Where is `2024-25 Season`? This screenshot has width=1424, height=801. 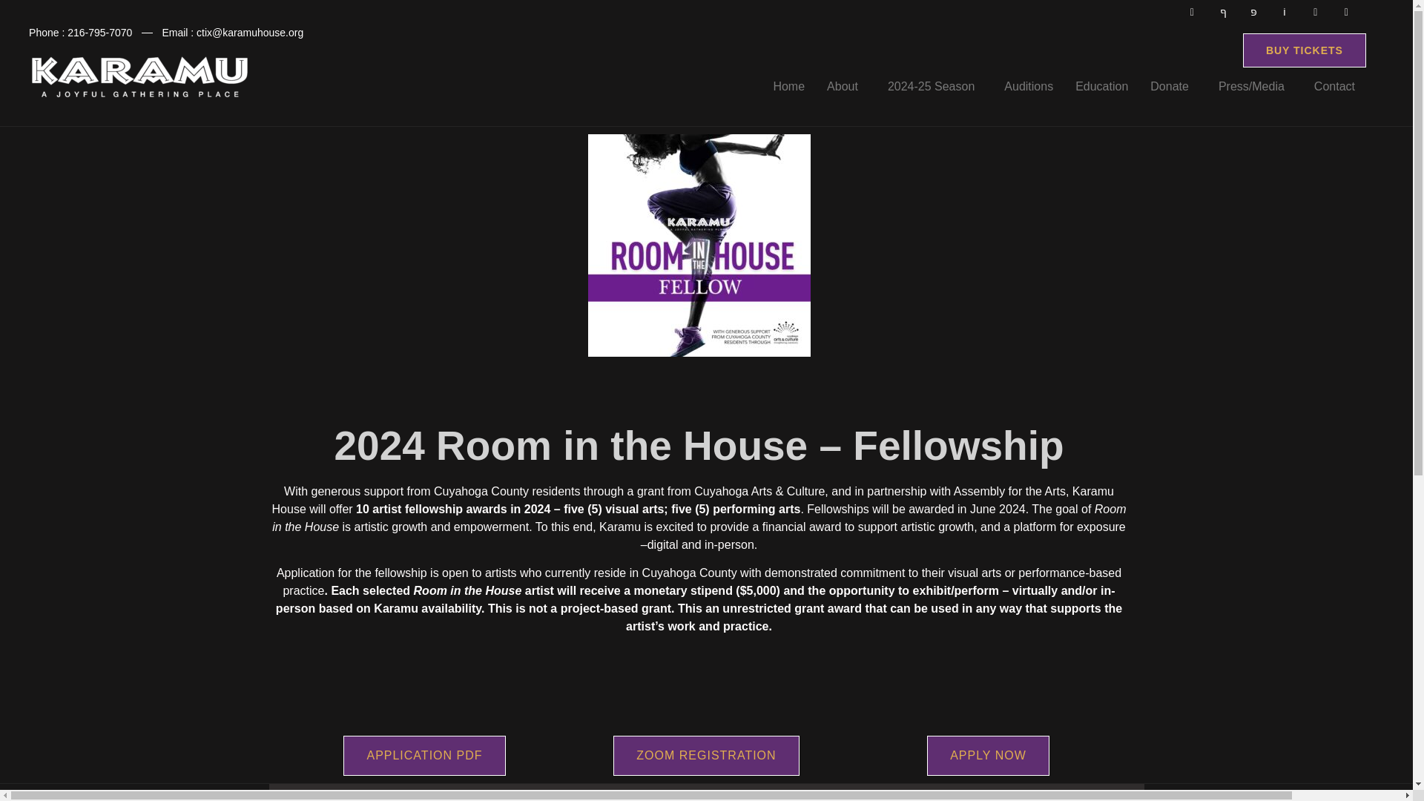
2024-25 Season is located at coordinates (934, 86).